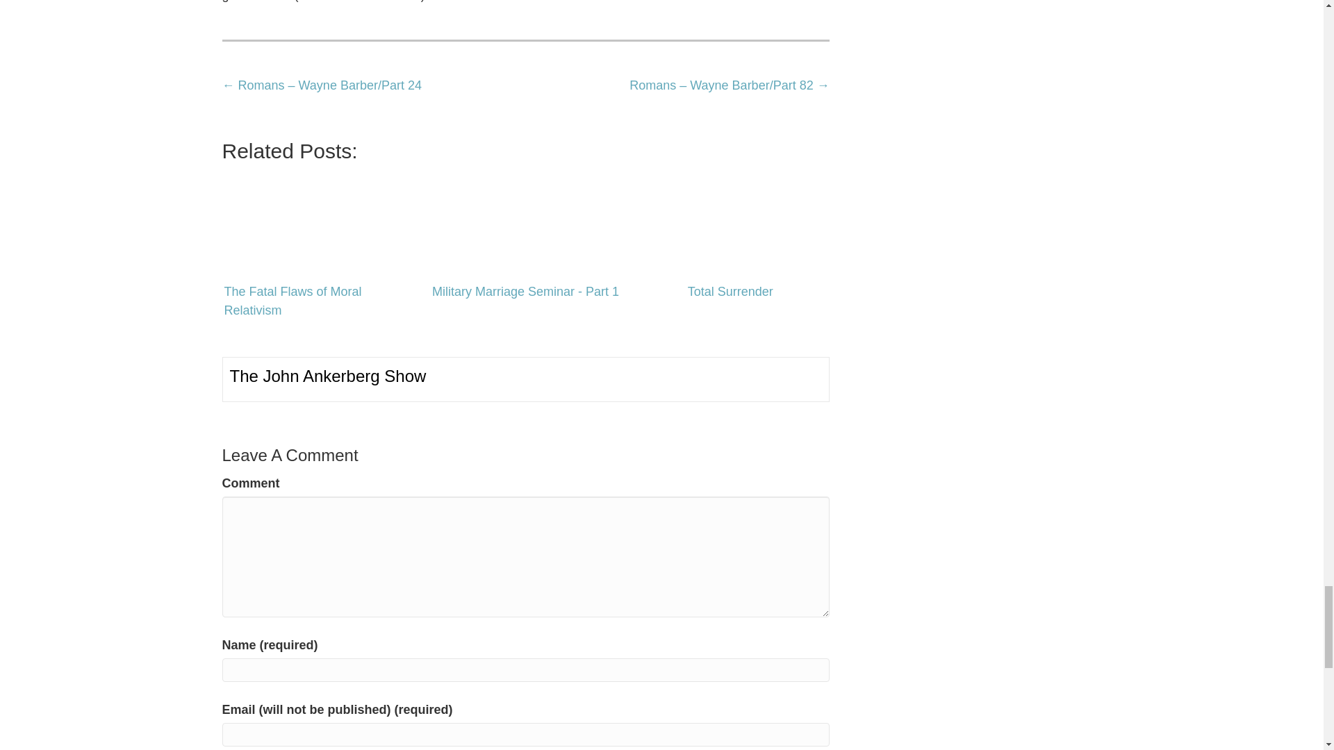 The width and height of the screenshot is (1334, 750). Describe the element at coordinates (321, 221) in the screenshot. I see `The Fatal Flaws of Moral Relativism` at that location.